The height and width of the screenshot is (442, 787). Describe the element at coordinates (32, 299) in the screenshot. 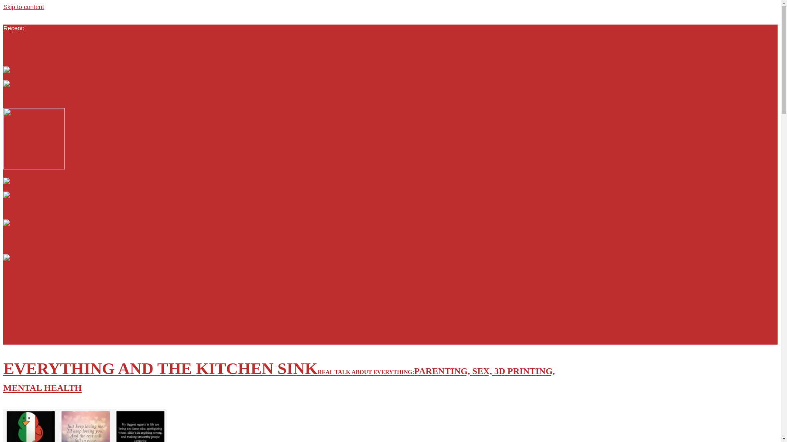

I see `Truth in which we live` at that location.